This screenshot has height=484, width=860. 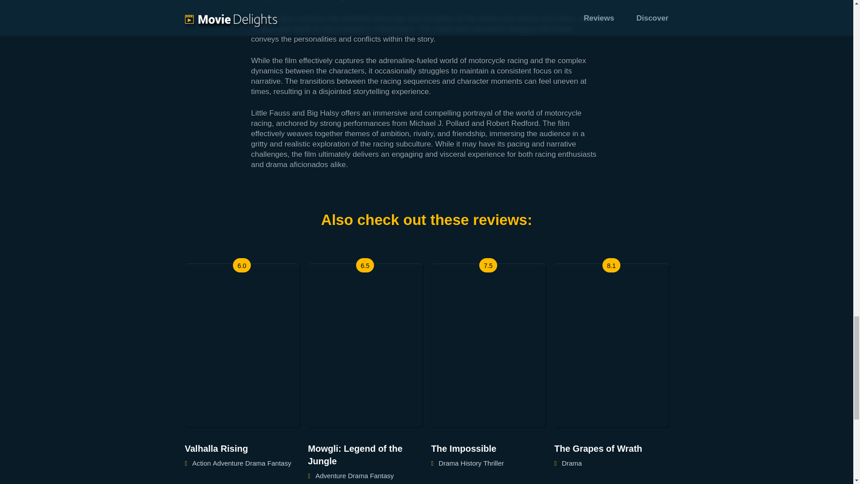 What do you see at coordinates (358, 476) in the screenshot?
I see ` genre movie reviews` at bounding box center [358, 476].